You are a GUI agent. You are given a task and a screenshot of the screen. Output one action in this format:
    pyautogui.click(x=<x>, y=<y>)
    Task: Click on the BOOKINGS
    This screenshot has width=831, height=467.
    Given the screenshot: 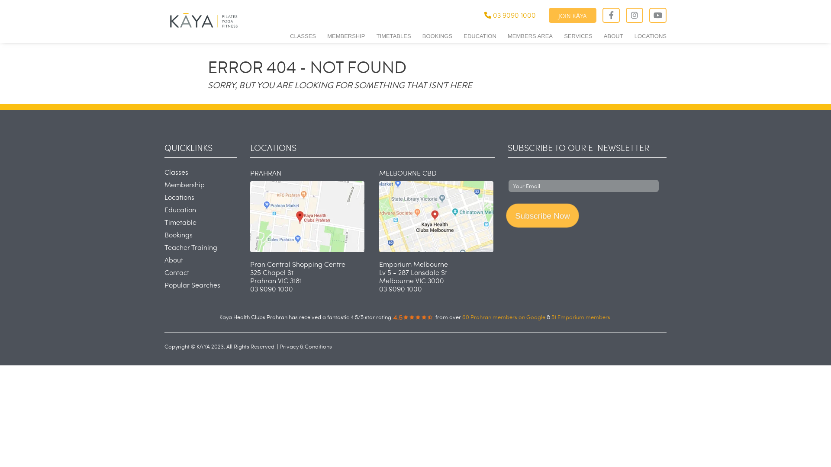 What is the action you would take?
    pyautogui.click(x=437, y=35)
    